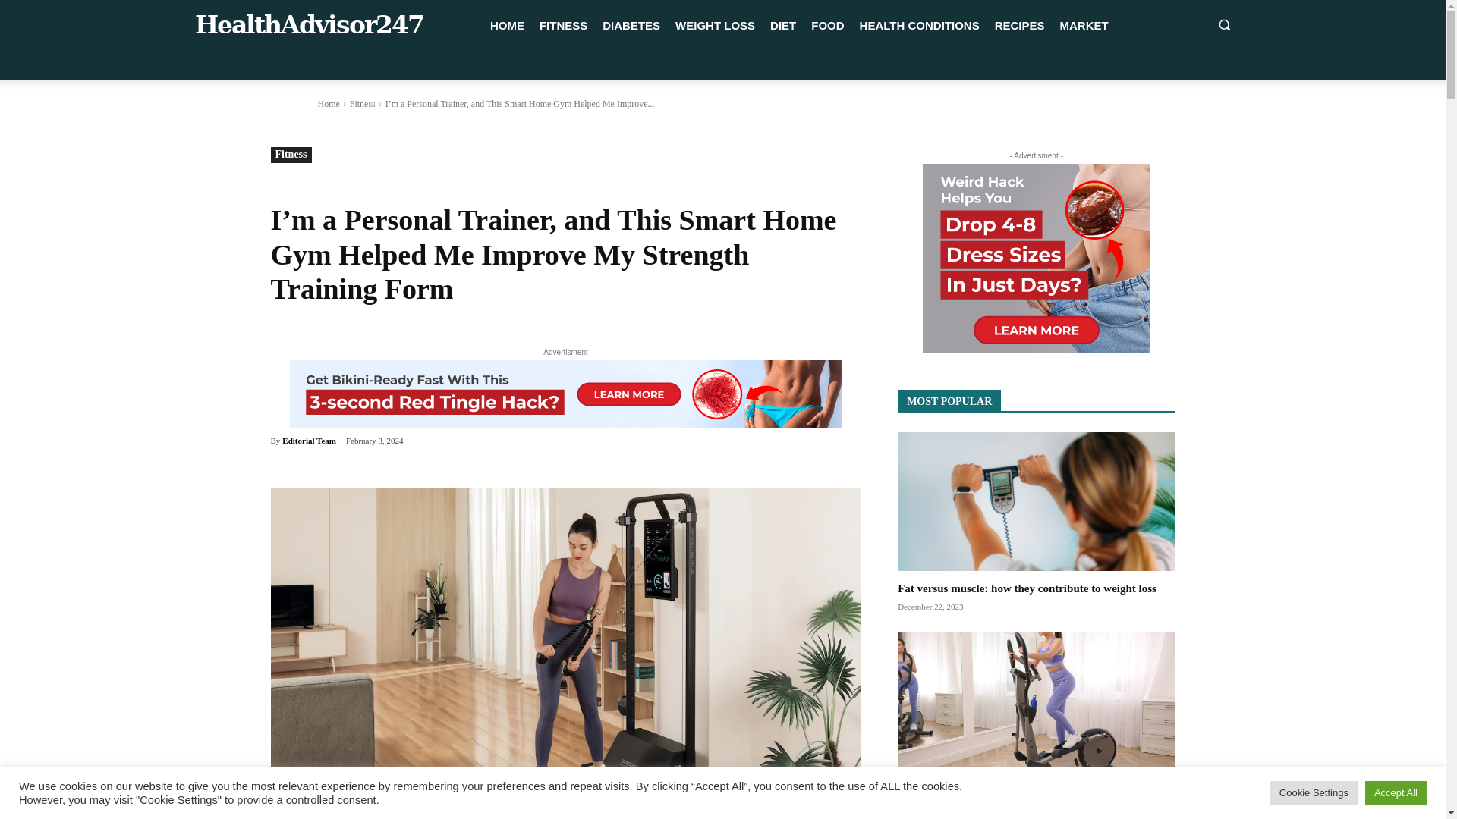  What do you see at coordinates (363, 103) in the screenshot?
I see `Fitness` at bounding box center [363, 103].